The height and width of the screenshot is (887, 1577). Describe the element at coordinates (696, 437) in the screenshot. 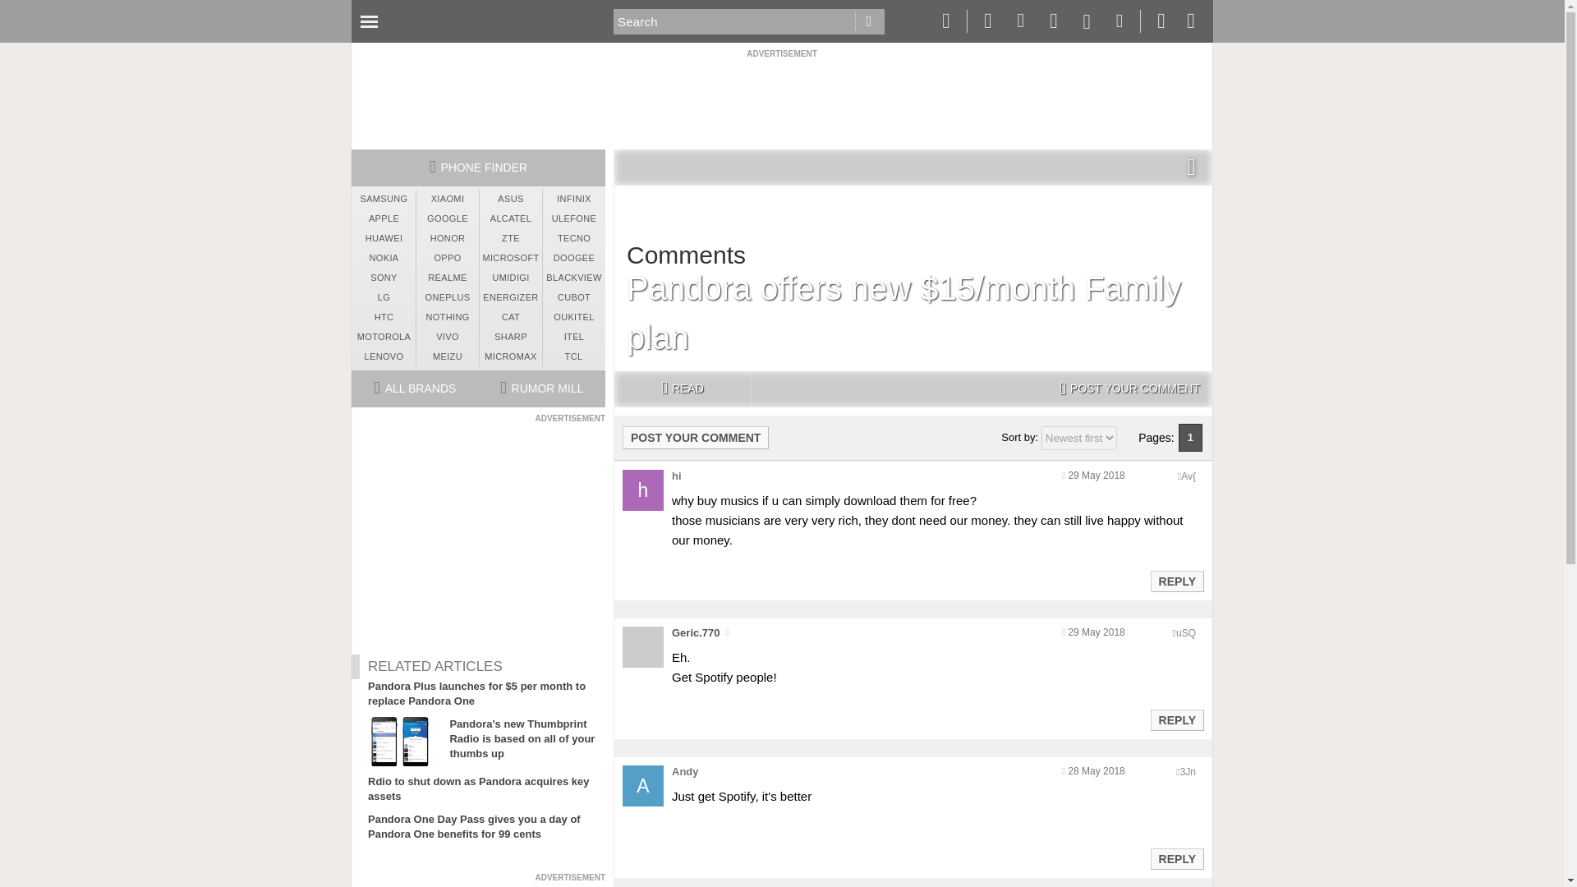

I see `POST YOUR COMMENT` at that location.